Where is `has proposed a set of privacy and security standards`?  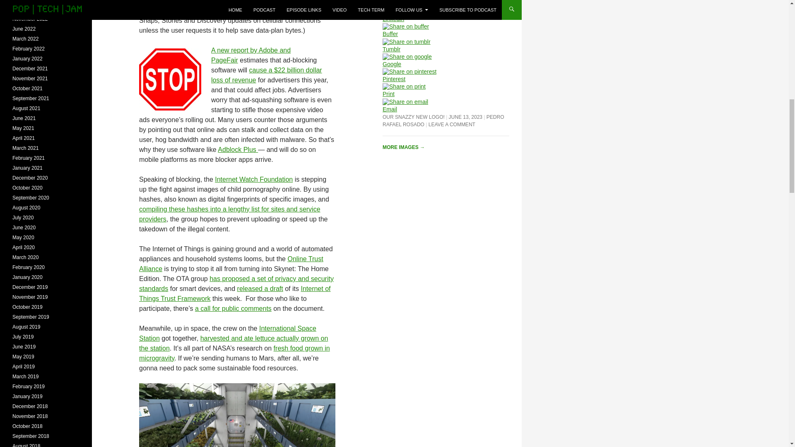 has proposed a set of privacy and security standards is located at coordinates (236, 284).